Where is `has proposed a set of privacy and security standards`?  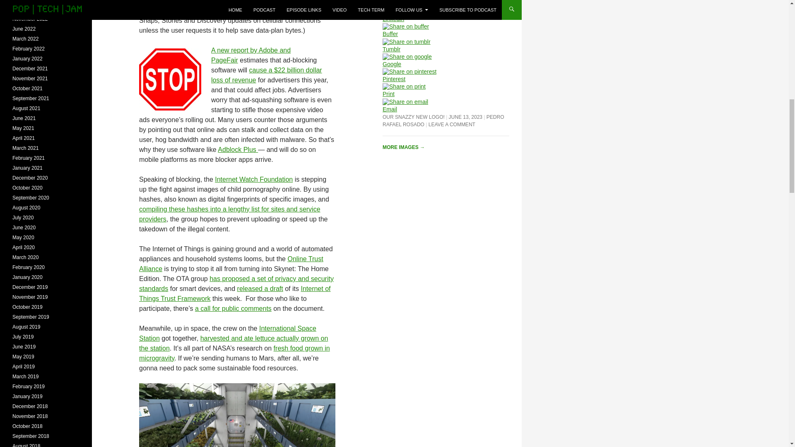 has proposed a set of privacy and security standards is located at coordinates (236, 284).